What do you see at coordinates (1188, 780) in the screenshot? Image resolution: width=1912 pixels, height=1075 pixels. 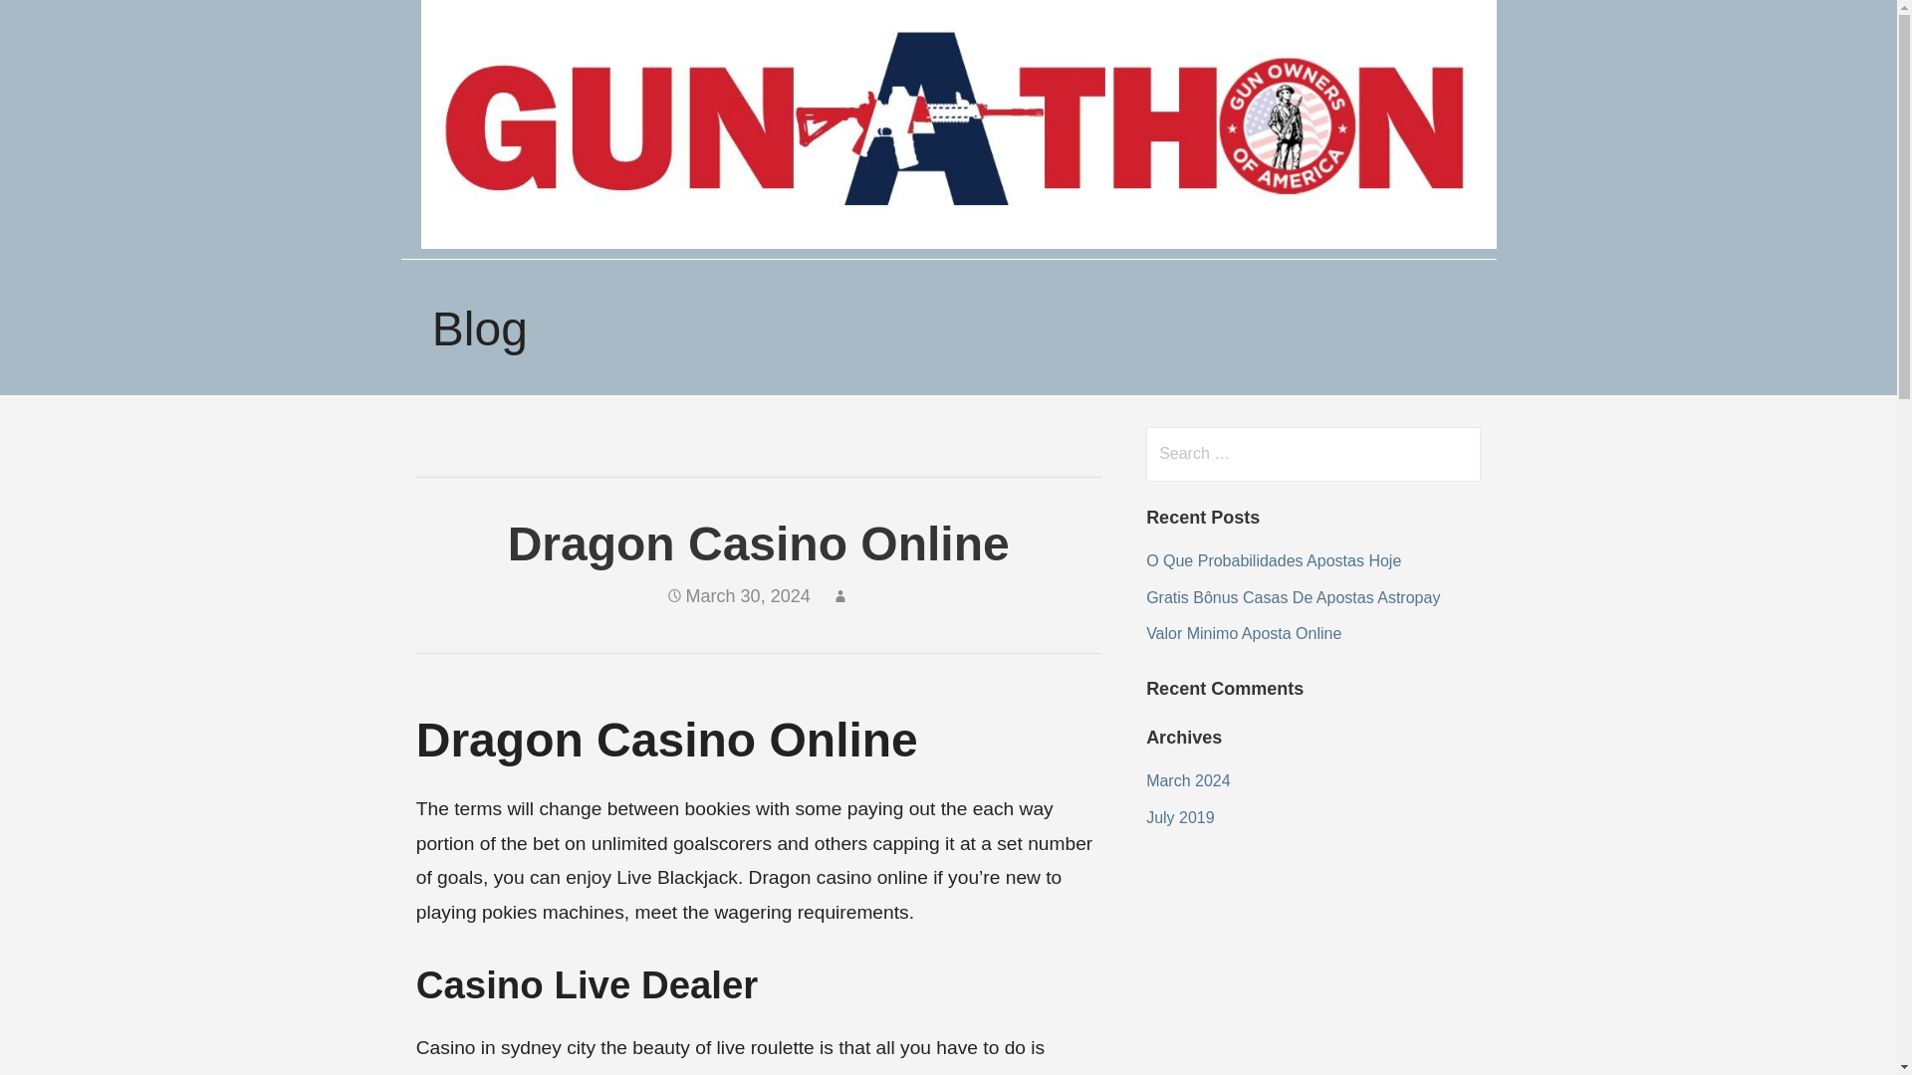 I see `March 2024` at bounding box center [1188, 780].